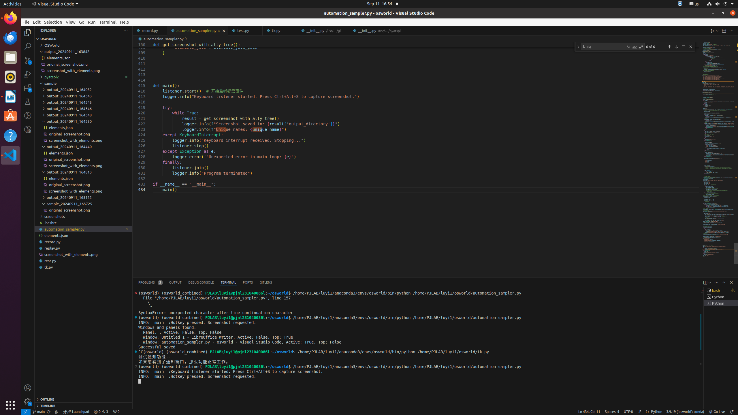 The height and width of the screenshot is (415, 738). I want to click on GitLens Inspect, so click(28, 129).